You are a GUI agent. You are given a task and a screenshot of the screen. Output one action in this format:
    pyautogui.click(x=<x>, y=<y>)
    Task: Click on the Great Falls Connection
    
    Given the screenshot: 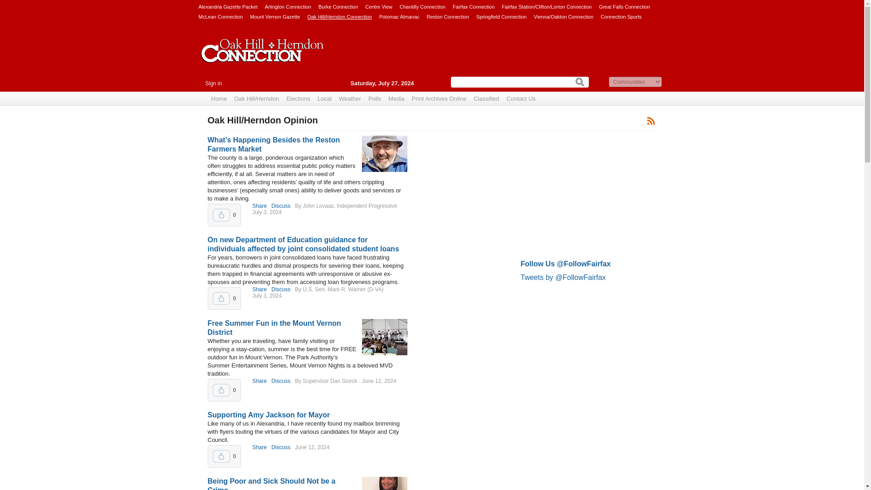 What is the action you would take?
    pyautogui.click(x=624, y=6)
    